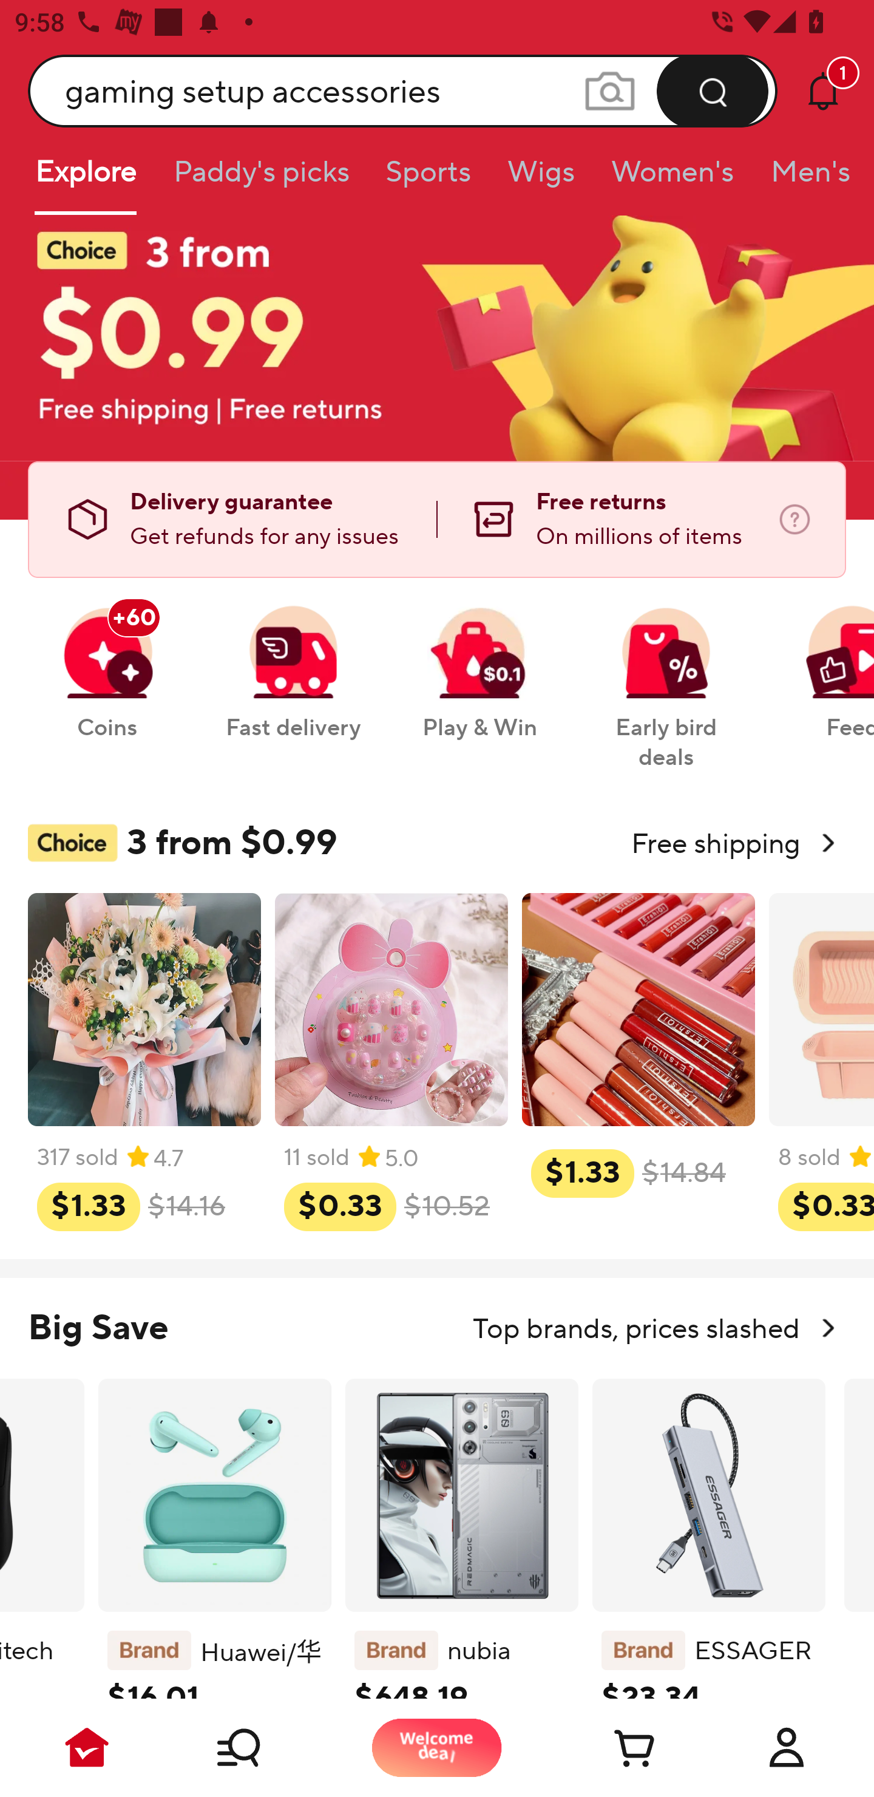 The height and width of the screenshot is (1797, 874). I want to click on Account, so click(787, 1747).